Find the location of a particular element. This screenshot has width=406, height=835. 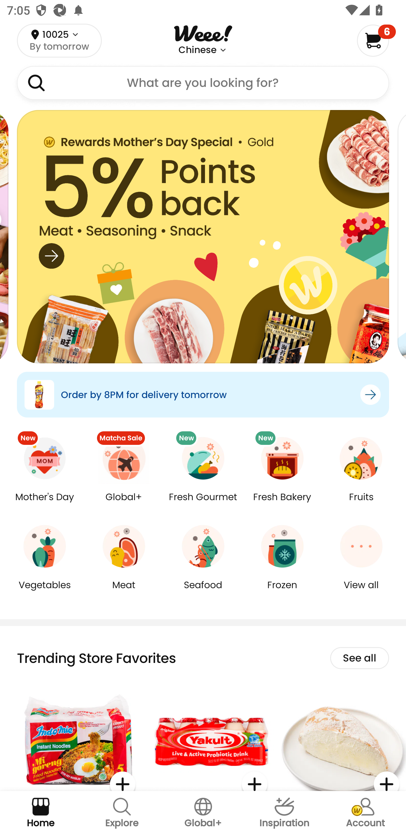

Mother's Day is located at coordinates (45, 504).